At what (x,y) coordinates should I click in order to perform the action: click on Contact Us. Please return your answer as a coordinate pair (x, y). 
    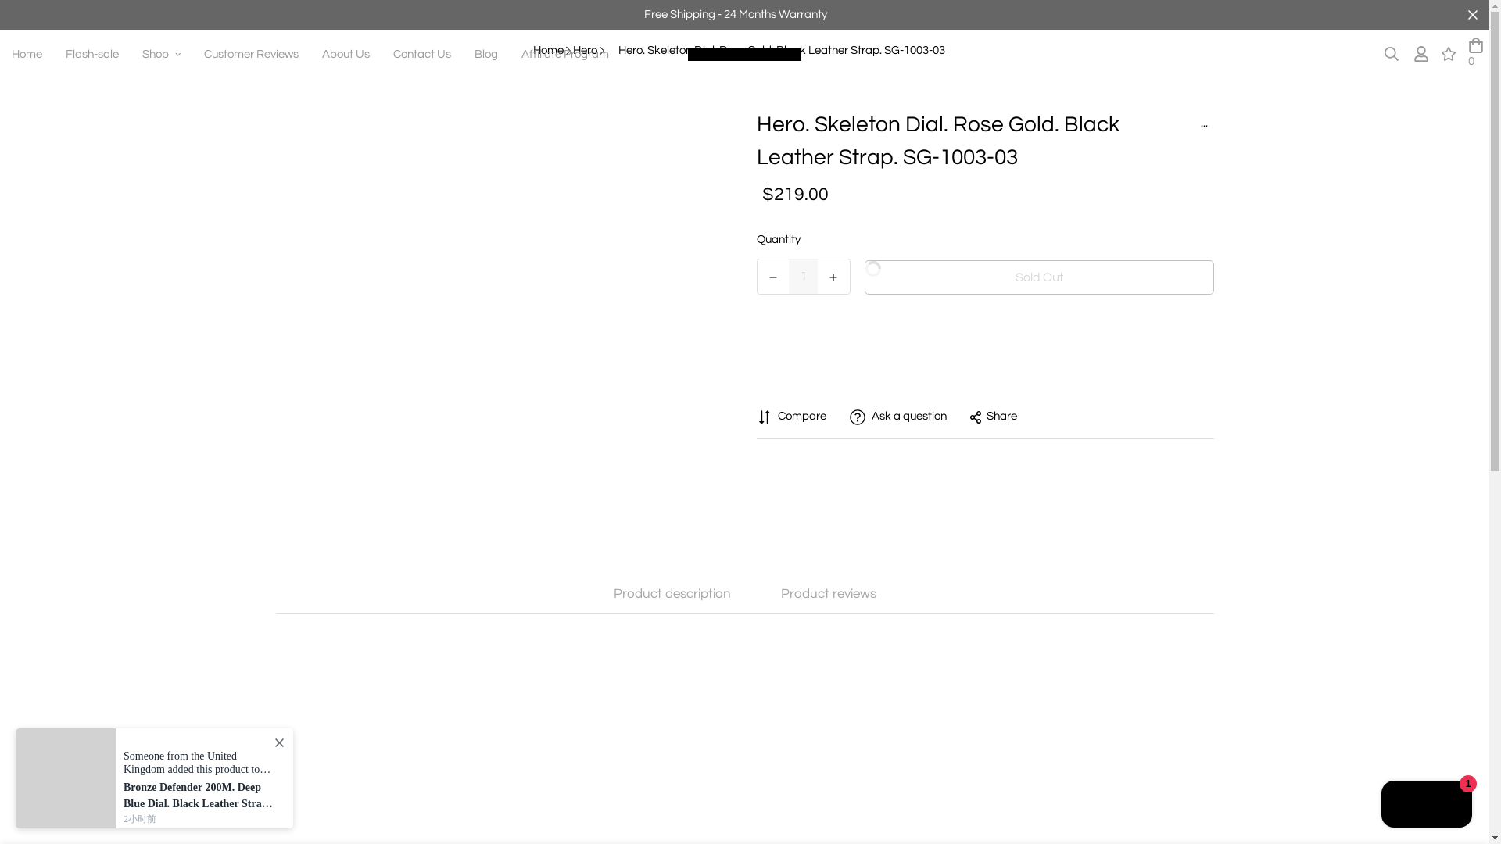
    Looking at the image, I should click on (421, 54).